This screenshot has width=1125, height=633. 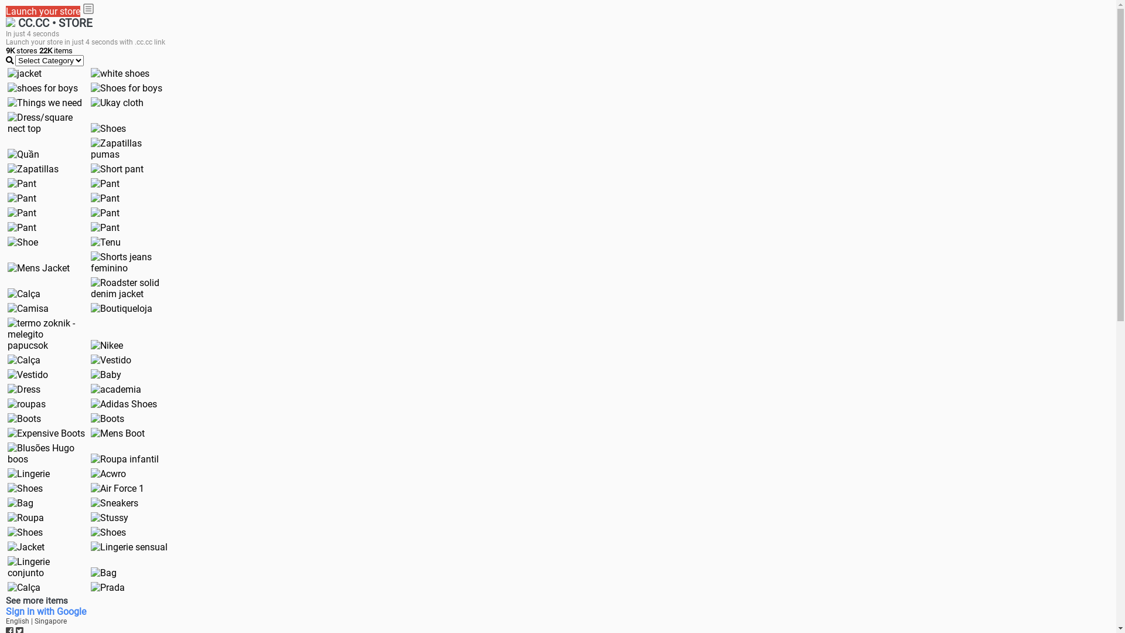 I want to click on See more items, so click(x=37, y=600).